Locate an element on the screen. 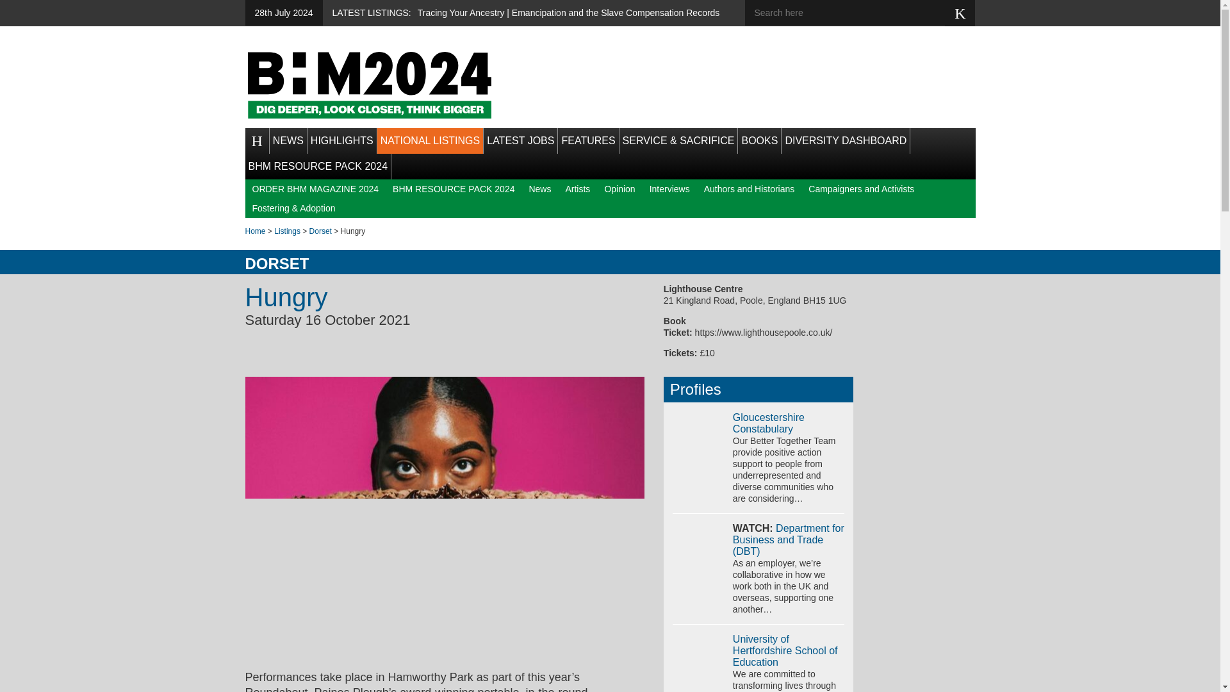 This screenshot has height=692, width=1230. Search here is located at coordinates (854, 13).